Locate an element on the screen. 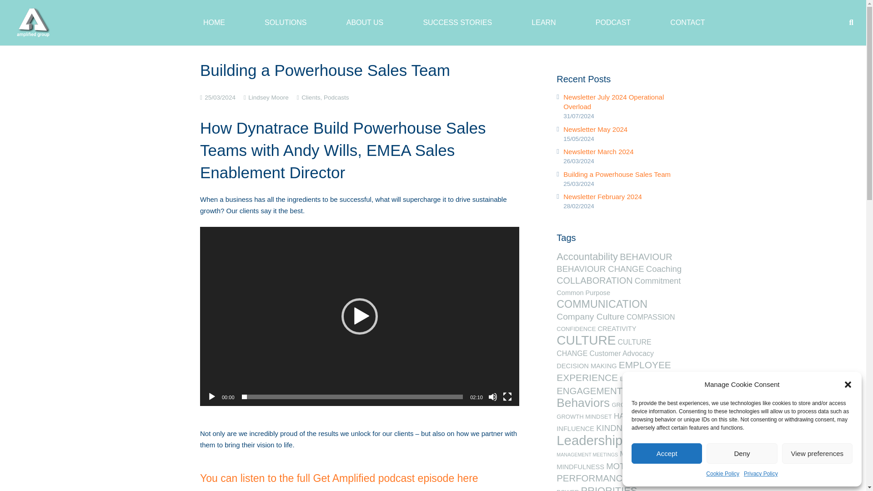 This screenshot has width=873, height=491. Deny is located at coordinates (741, 453).